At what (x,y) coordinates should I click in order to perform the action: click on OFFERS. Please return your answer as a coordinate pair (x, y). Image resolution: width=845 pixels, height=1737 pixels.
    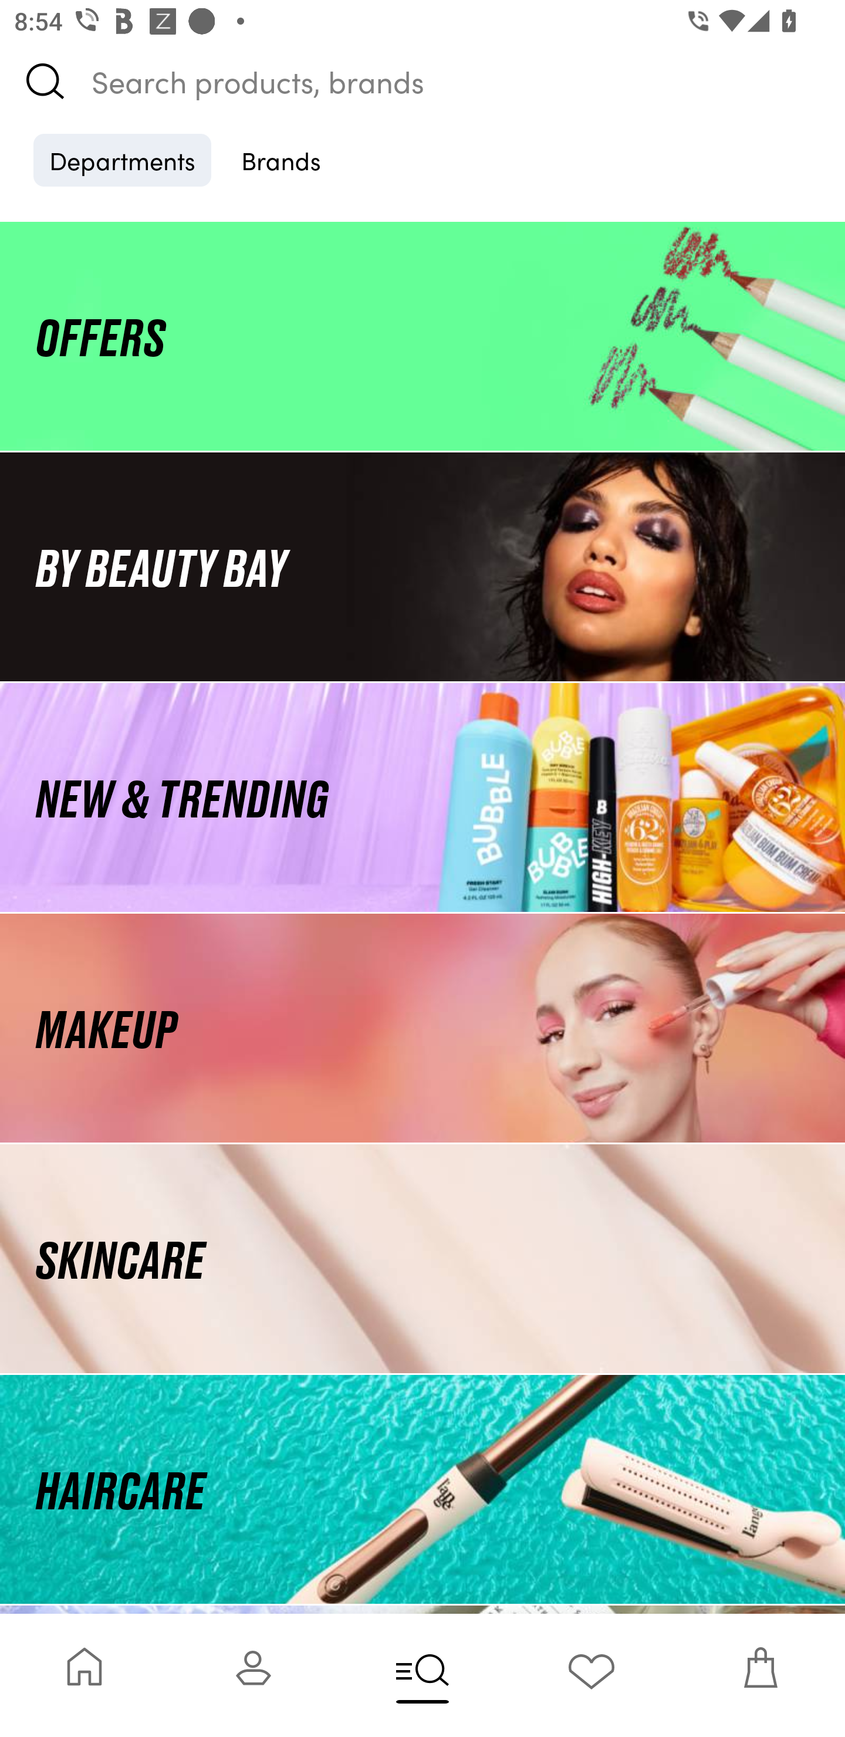
    Looking at the image, I should click on (422, 336).